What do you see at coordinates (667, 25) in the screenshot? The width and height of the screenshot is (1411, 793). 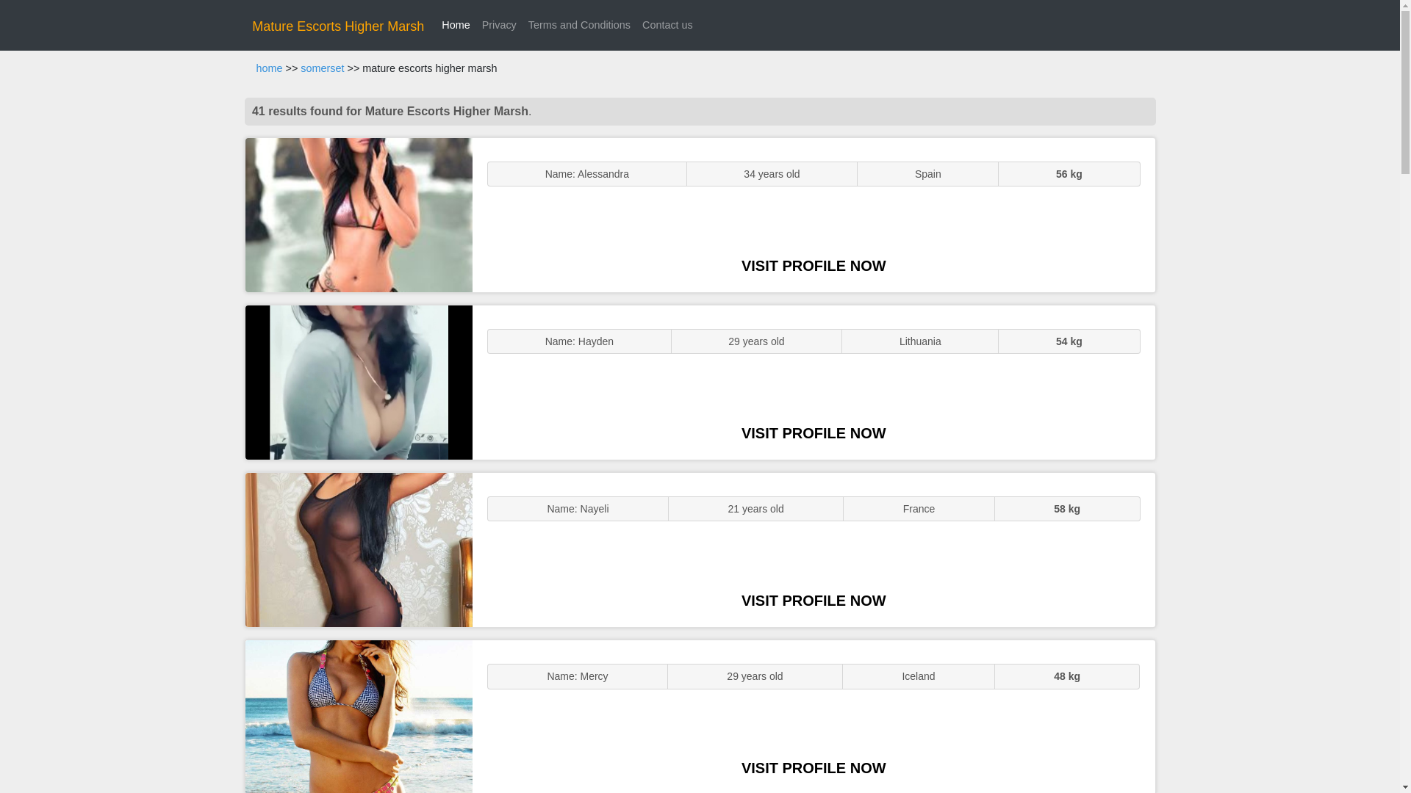 I see `Contact us` at bounding box center [667, 25].